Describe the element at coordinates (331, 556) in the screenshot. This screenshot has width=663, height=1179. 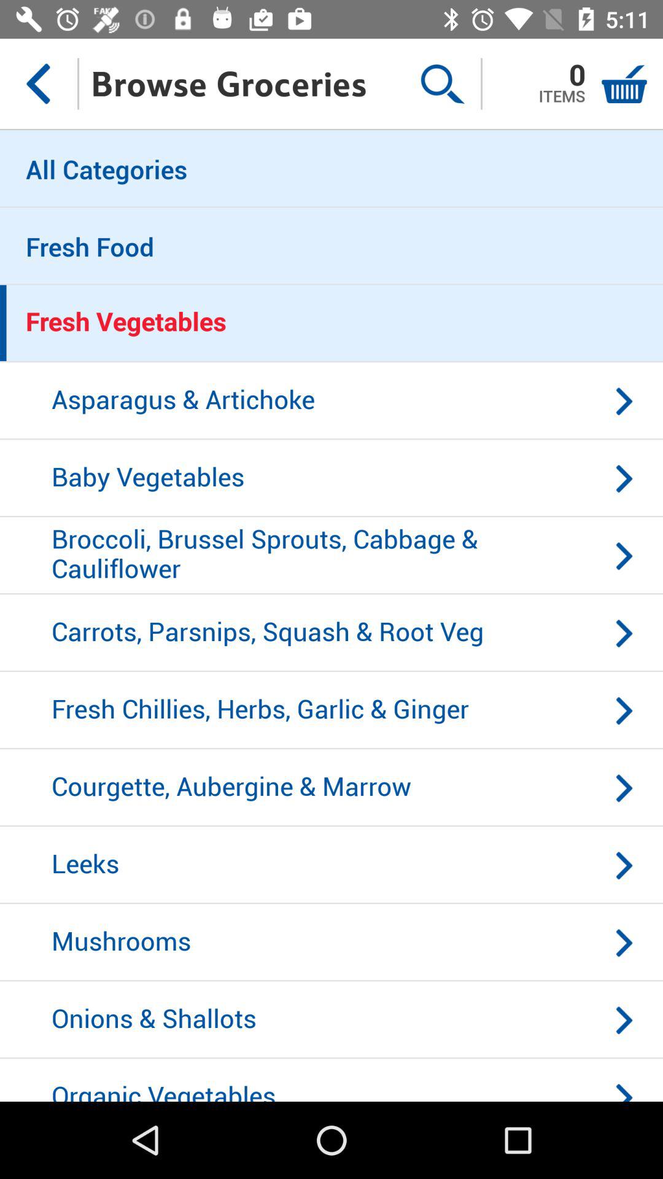
I see `flip to the broccoli brussel sprouts` at that location.